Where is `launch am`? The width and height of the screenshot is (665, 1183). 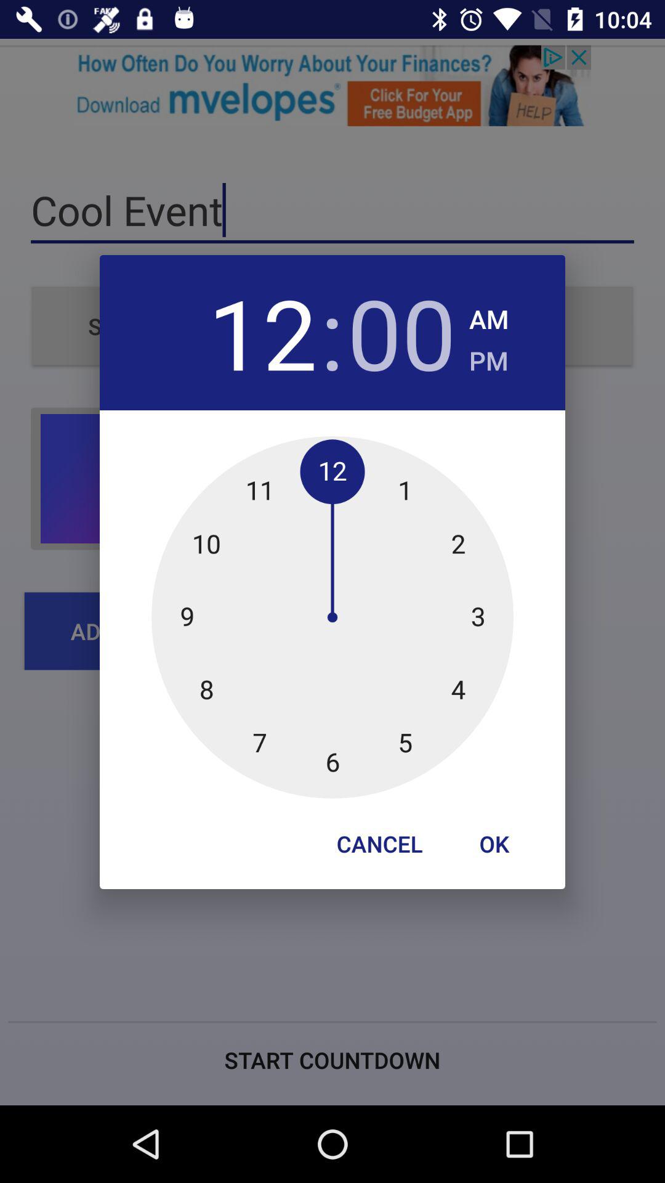 launch am is located at coordinates (489, 315).